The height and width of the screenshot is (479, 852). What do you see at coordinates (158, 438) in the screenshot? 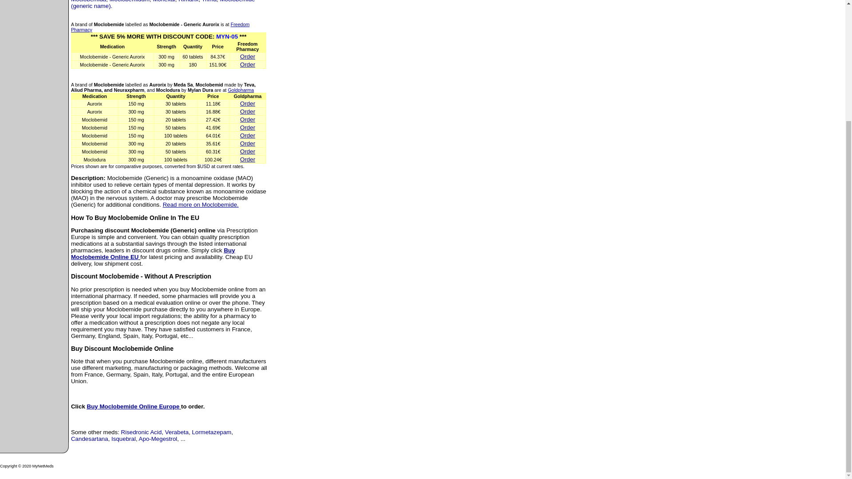
I see `Apo-Megestrol` at bounding box center [158, 438].